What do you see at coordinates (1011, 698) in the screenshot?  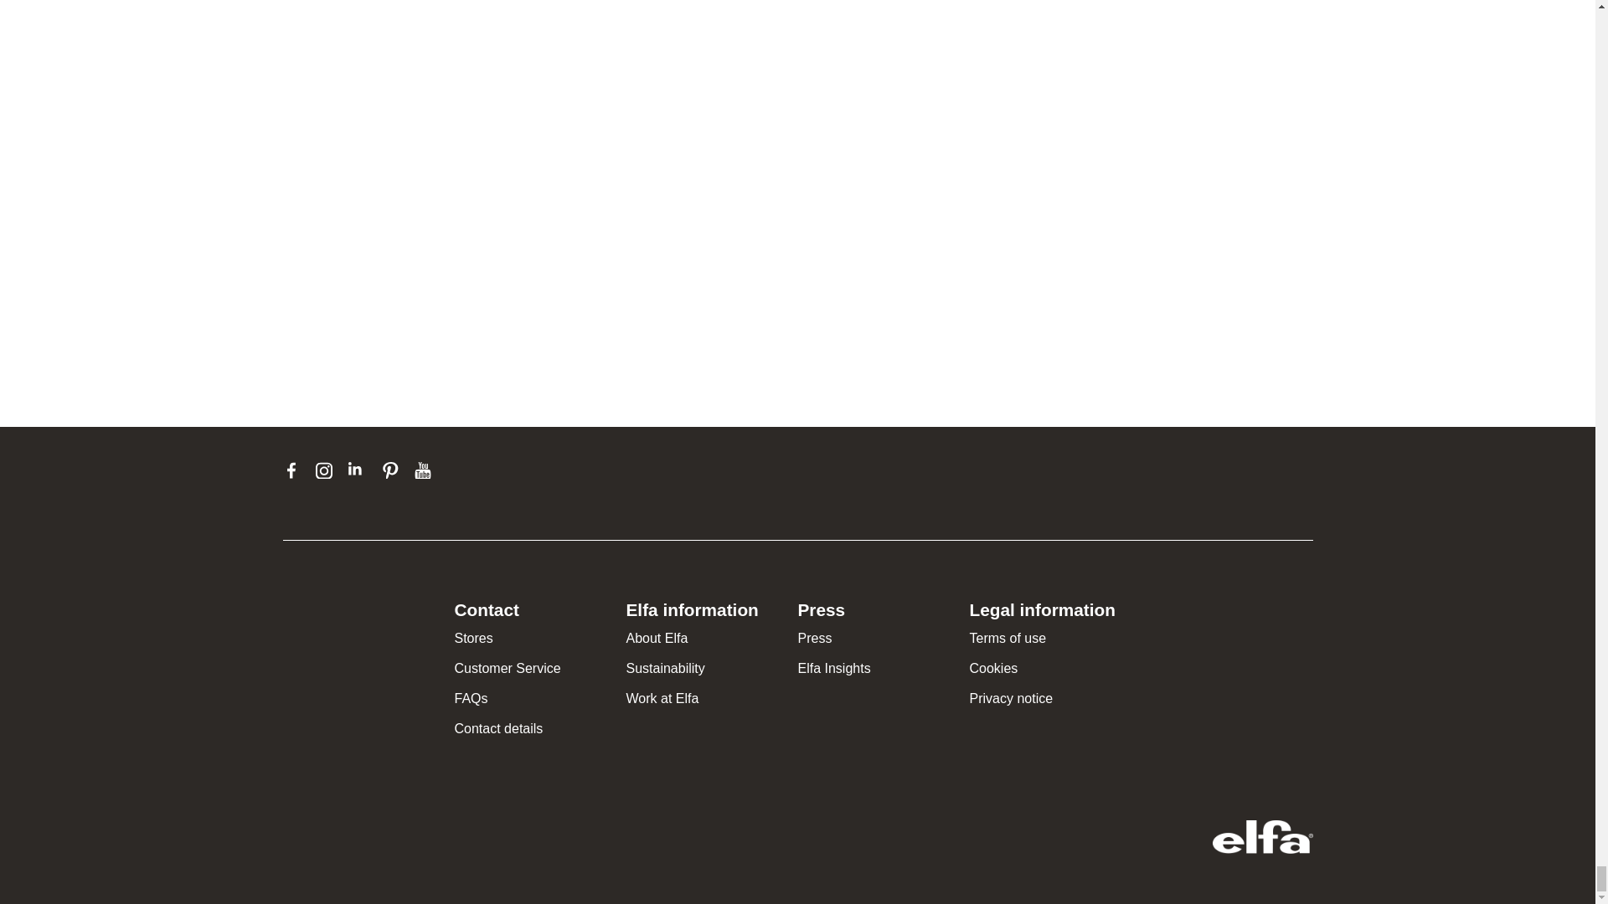 I see `Privacy notice` at bounding box center [1011, 698].